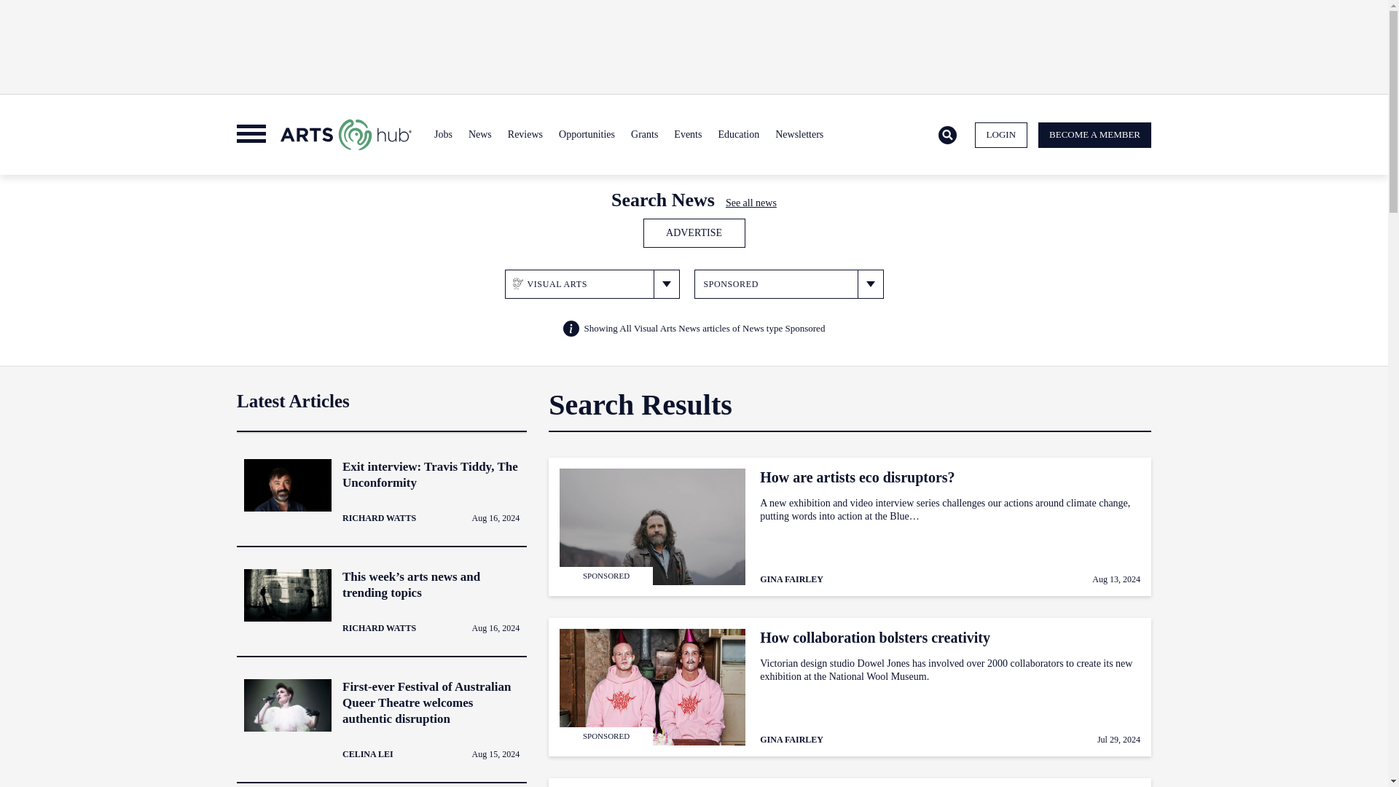  I want to click on News, so click(479, 134).